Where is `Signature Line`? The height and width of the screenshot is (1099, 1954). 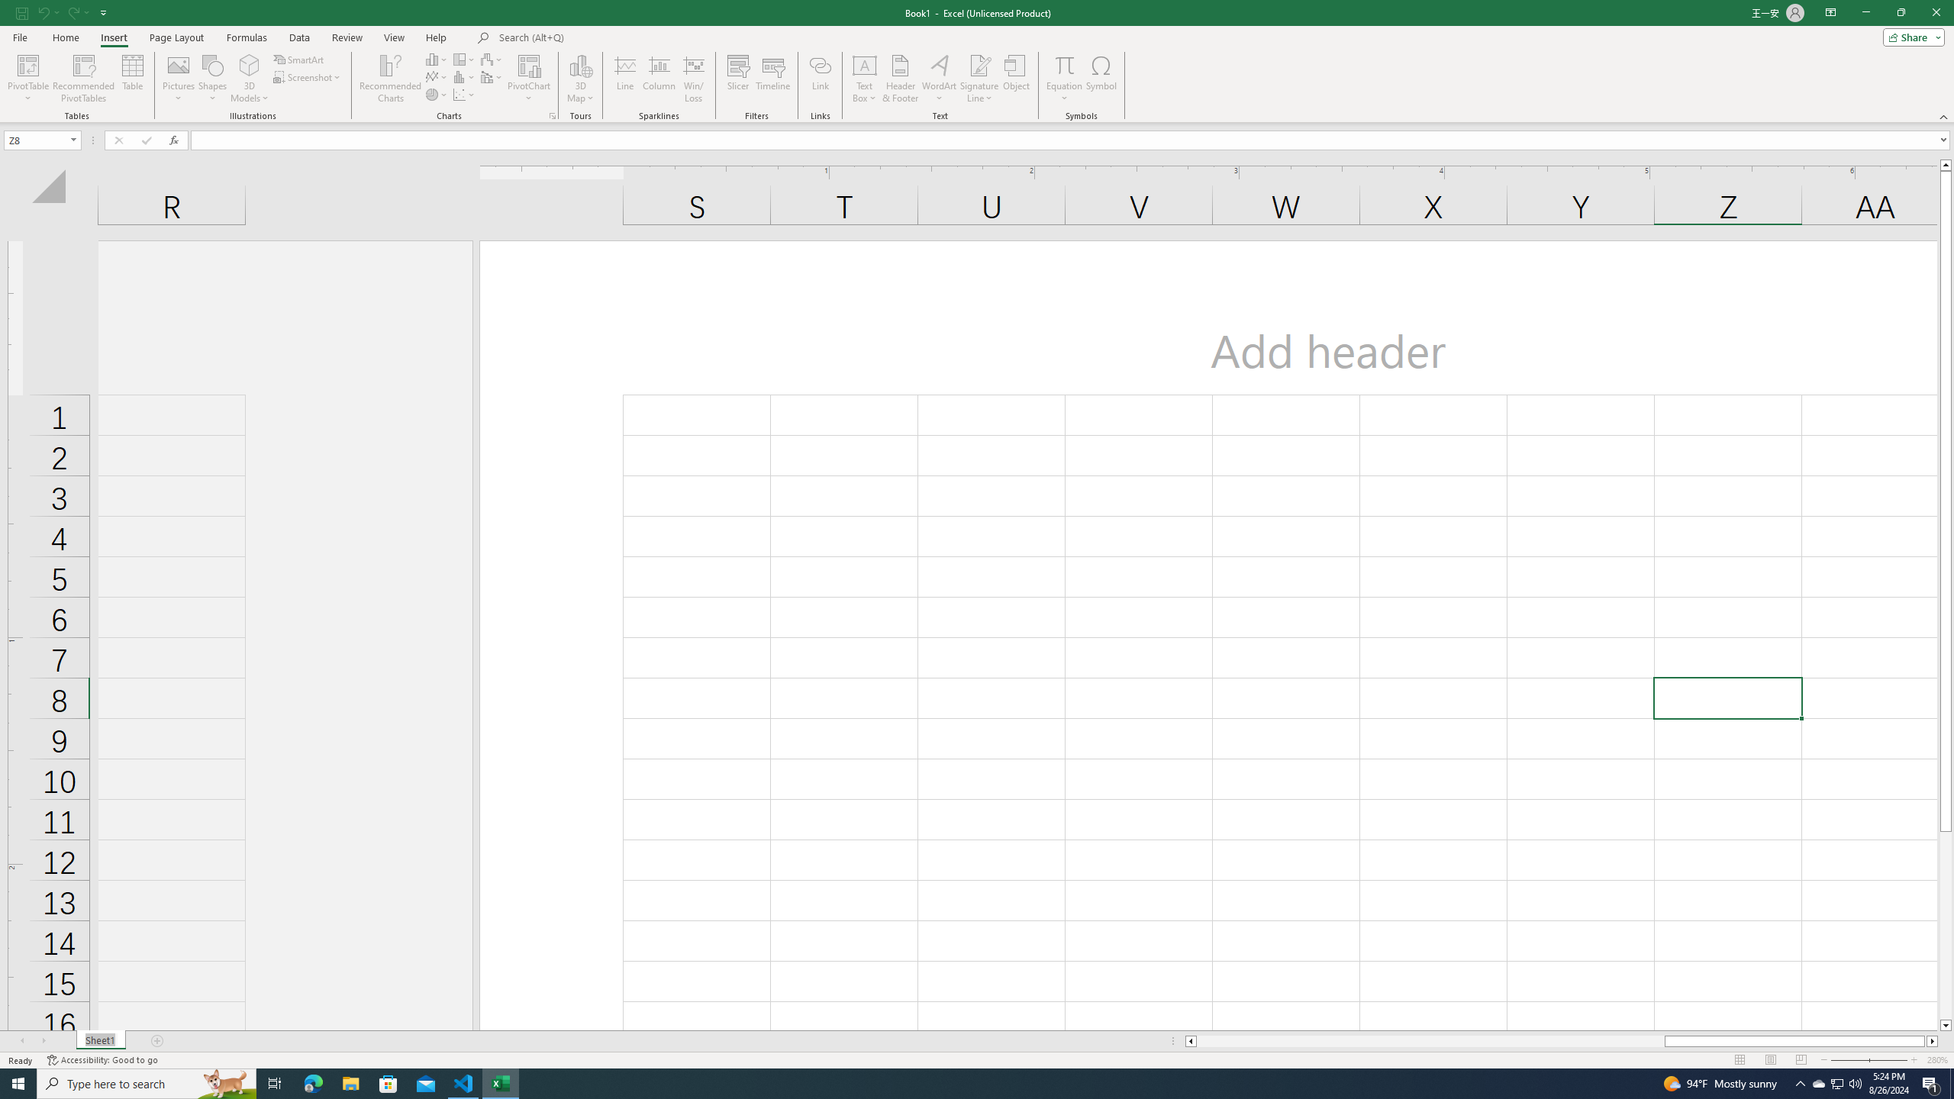
Signature Line is located at coordinates (979, 79).